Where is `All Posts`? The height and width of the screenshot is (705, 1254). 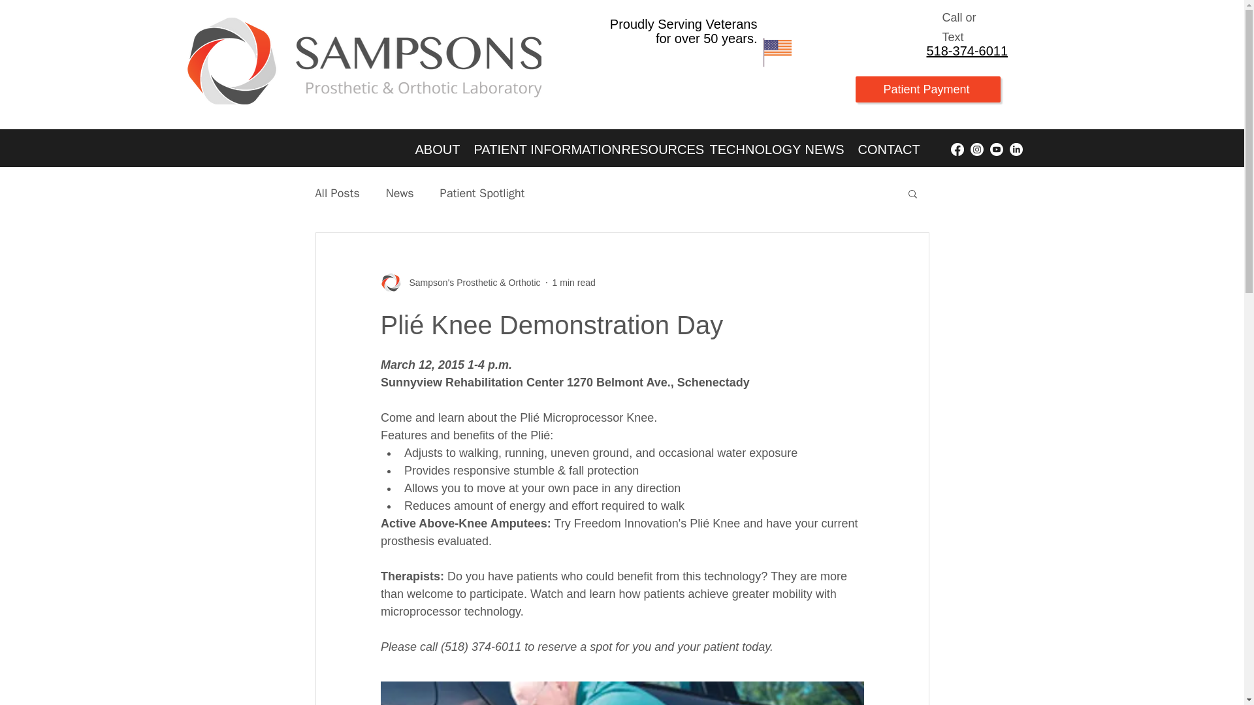 All Posts is located at coordinates (336, 193).